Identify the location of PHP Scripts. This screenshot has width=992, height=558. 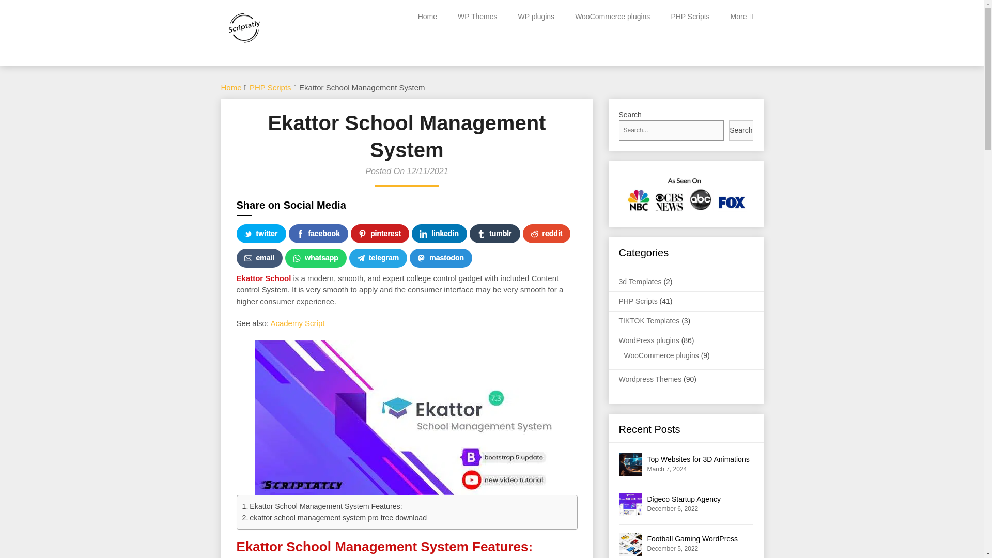
(271, 87).